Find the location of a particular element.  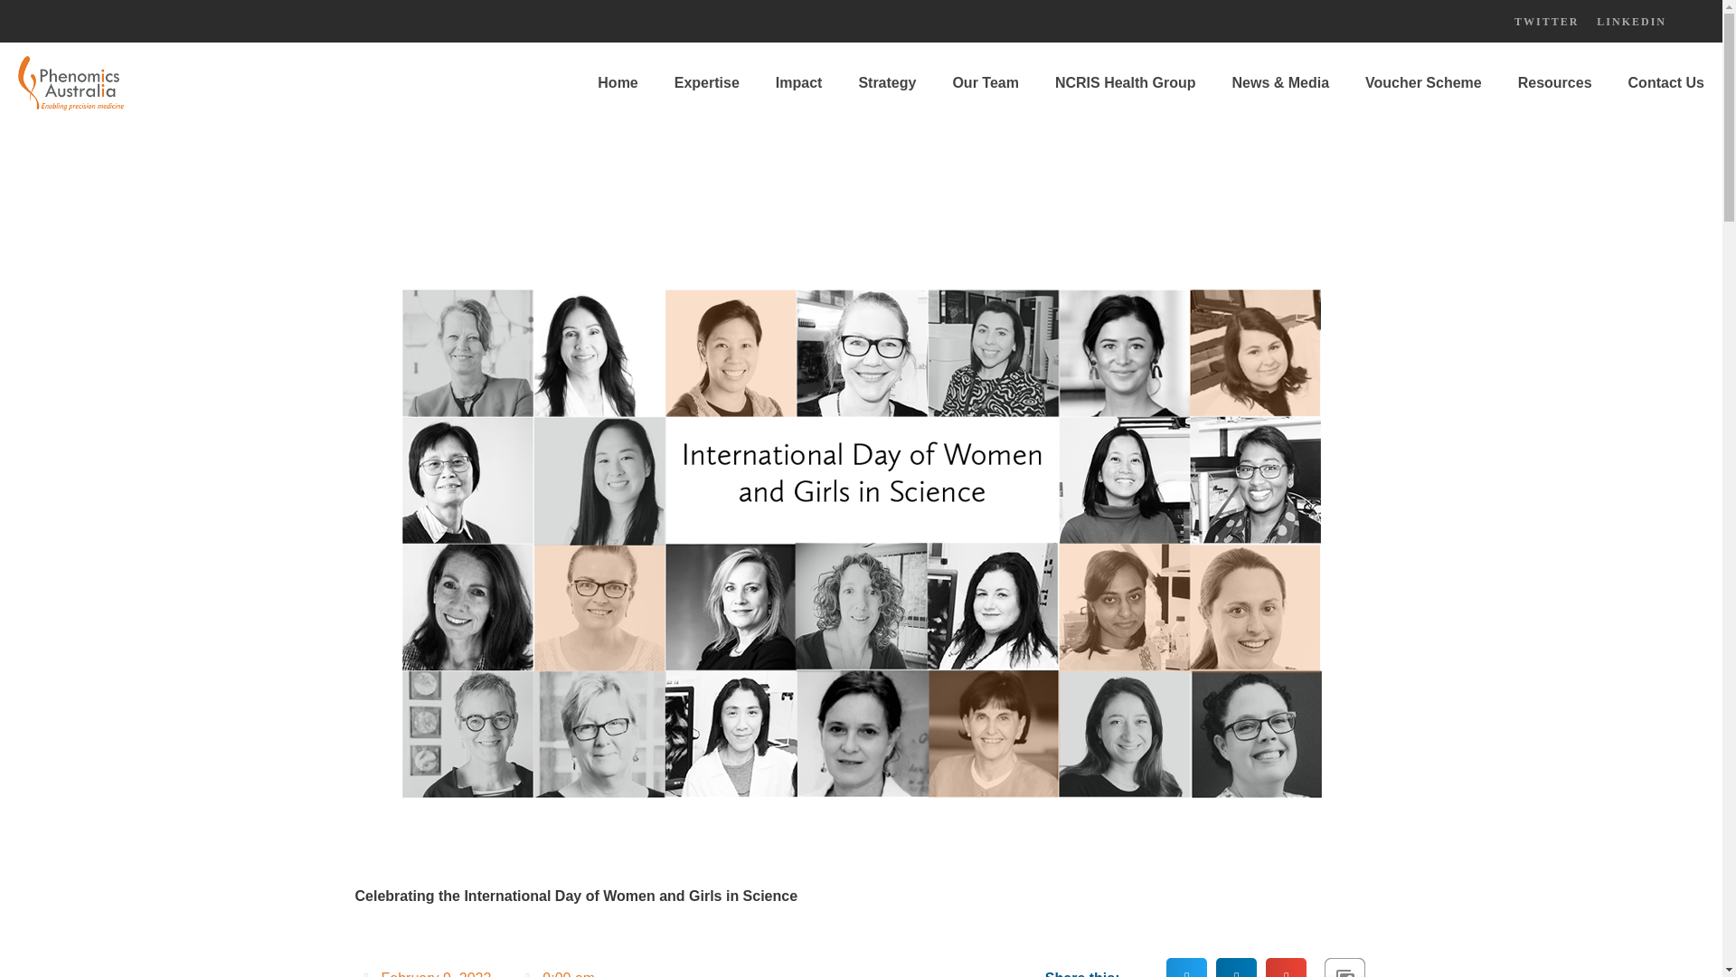

NCRIS Health Group is located at coordinates (1125, 83).